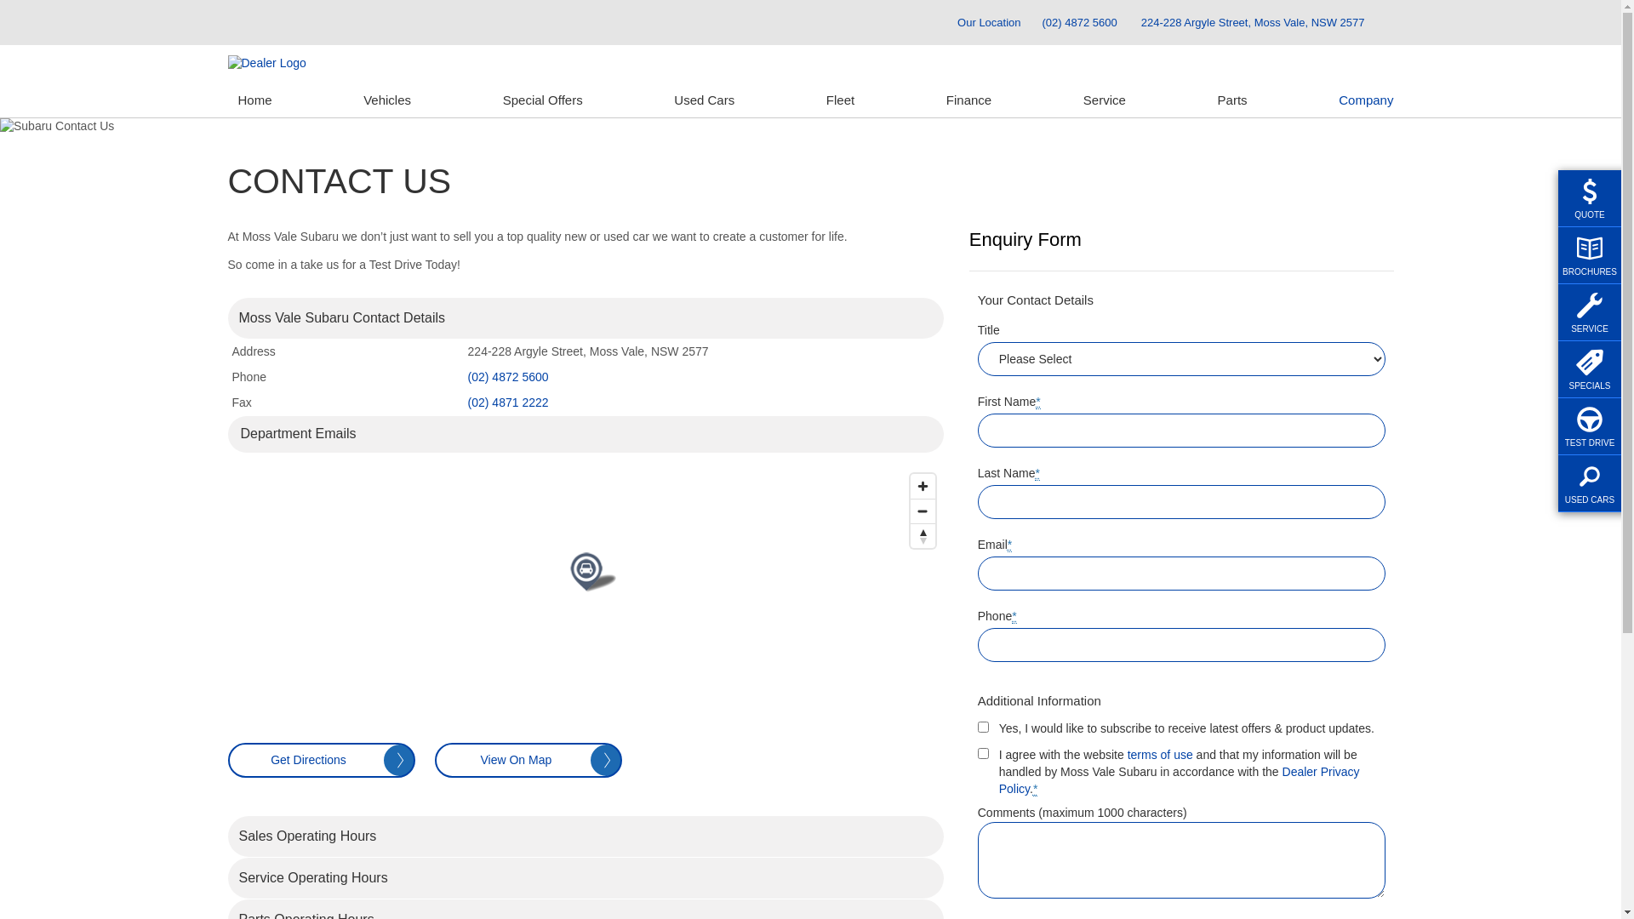 This screenshot has width=1634, height=919. Describe the element at coordinates (586, 318) in the screenshot. I see `Moss Vale Subaru Contact Details` at that location.